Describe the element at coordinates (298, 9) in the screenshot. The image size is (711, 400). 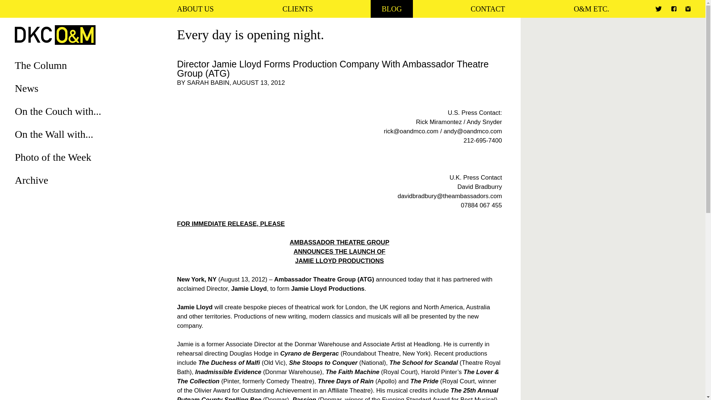
I see `CLIENTS` at that location.